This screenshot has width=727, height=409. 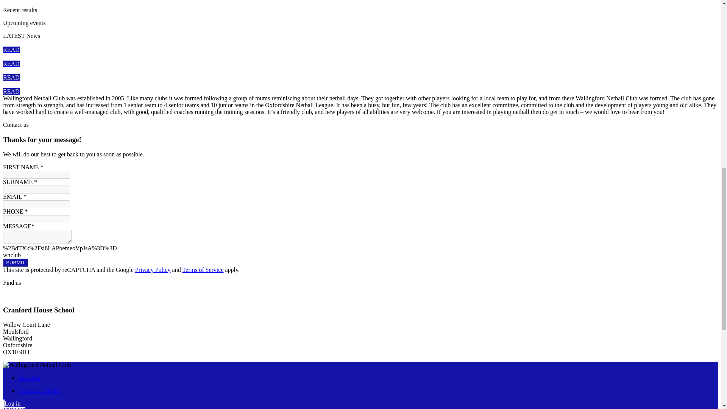 I want to click on About us, so click(x=29, y=378).